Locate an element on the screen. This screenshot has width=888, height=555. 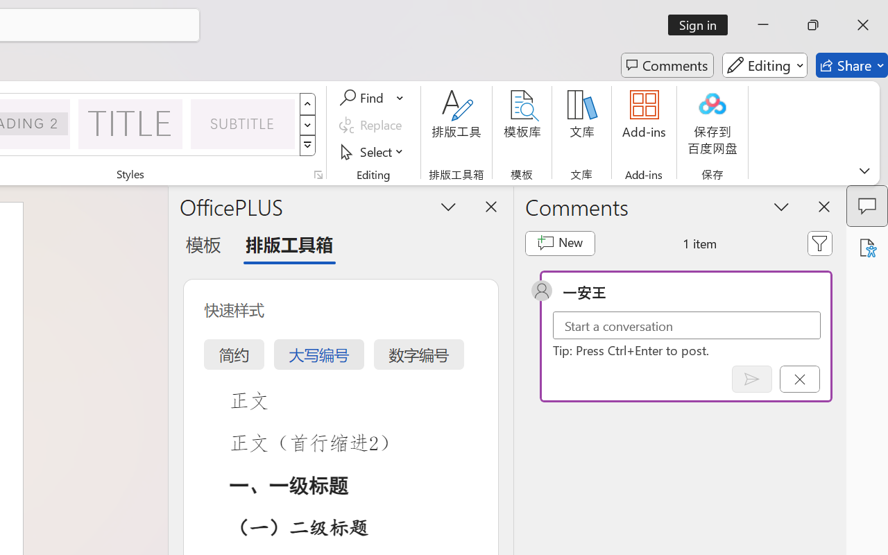
Filter is located at coordinates (820, 243).